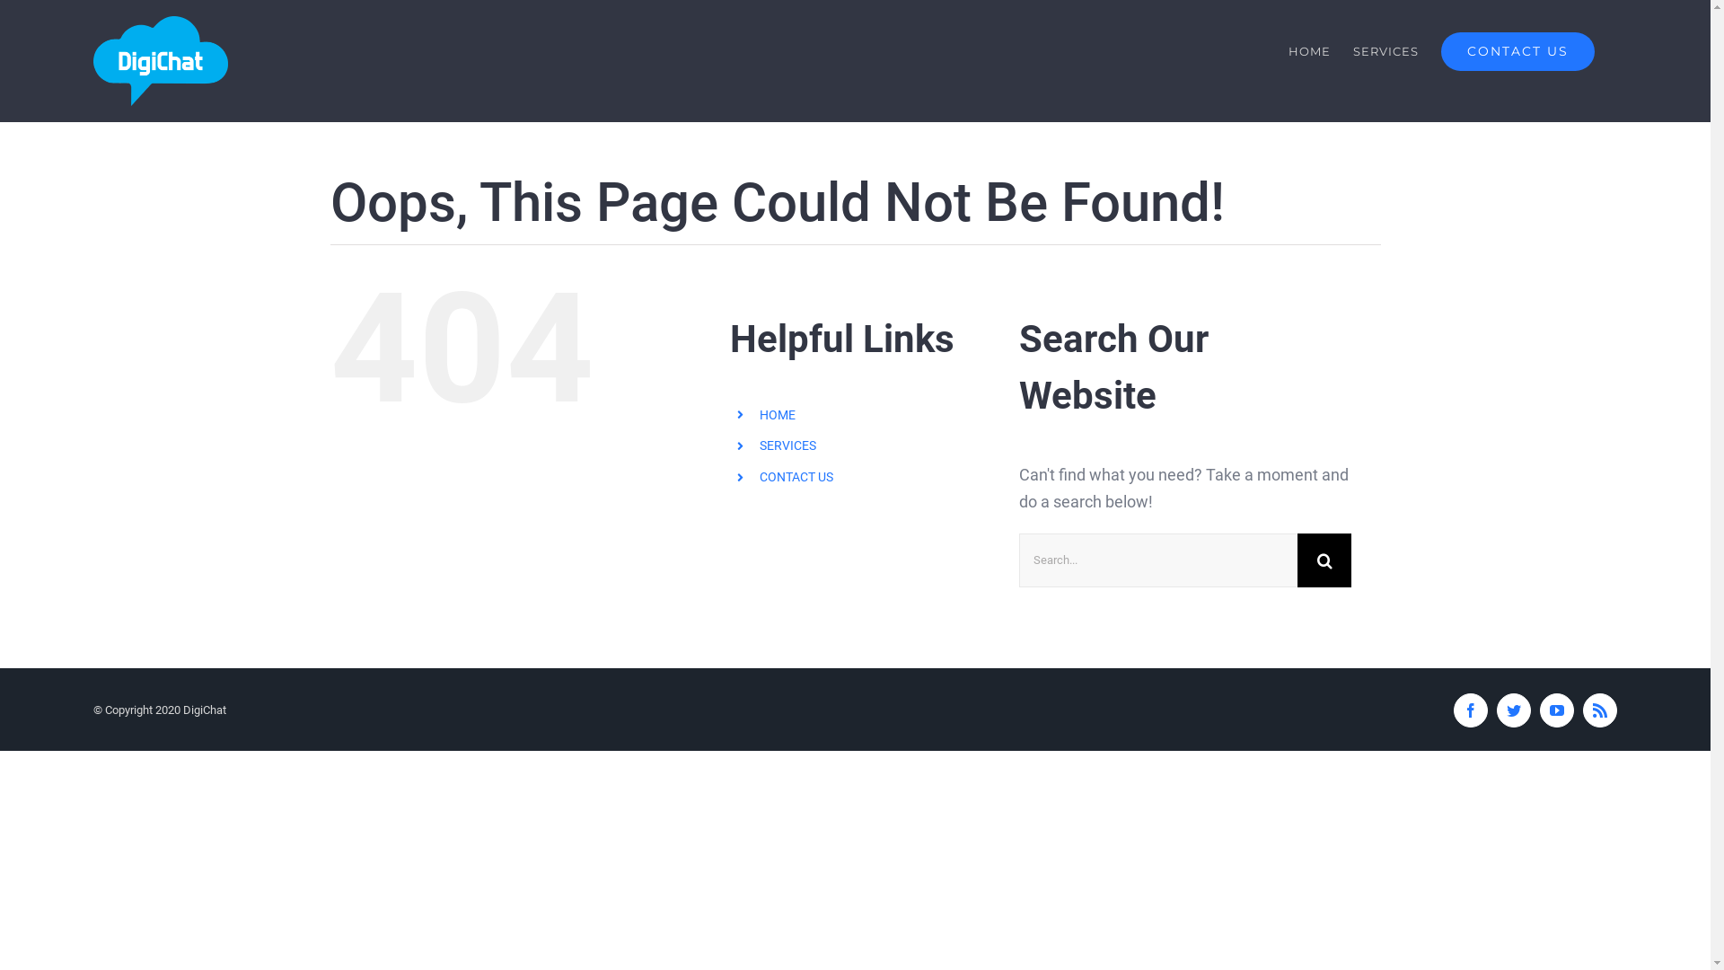  What do you see at coordinates (1600, 710) in the screenshot?
I see `Rss` at bounding box center [1600, 710].